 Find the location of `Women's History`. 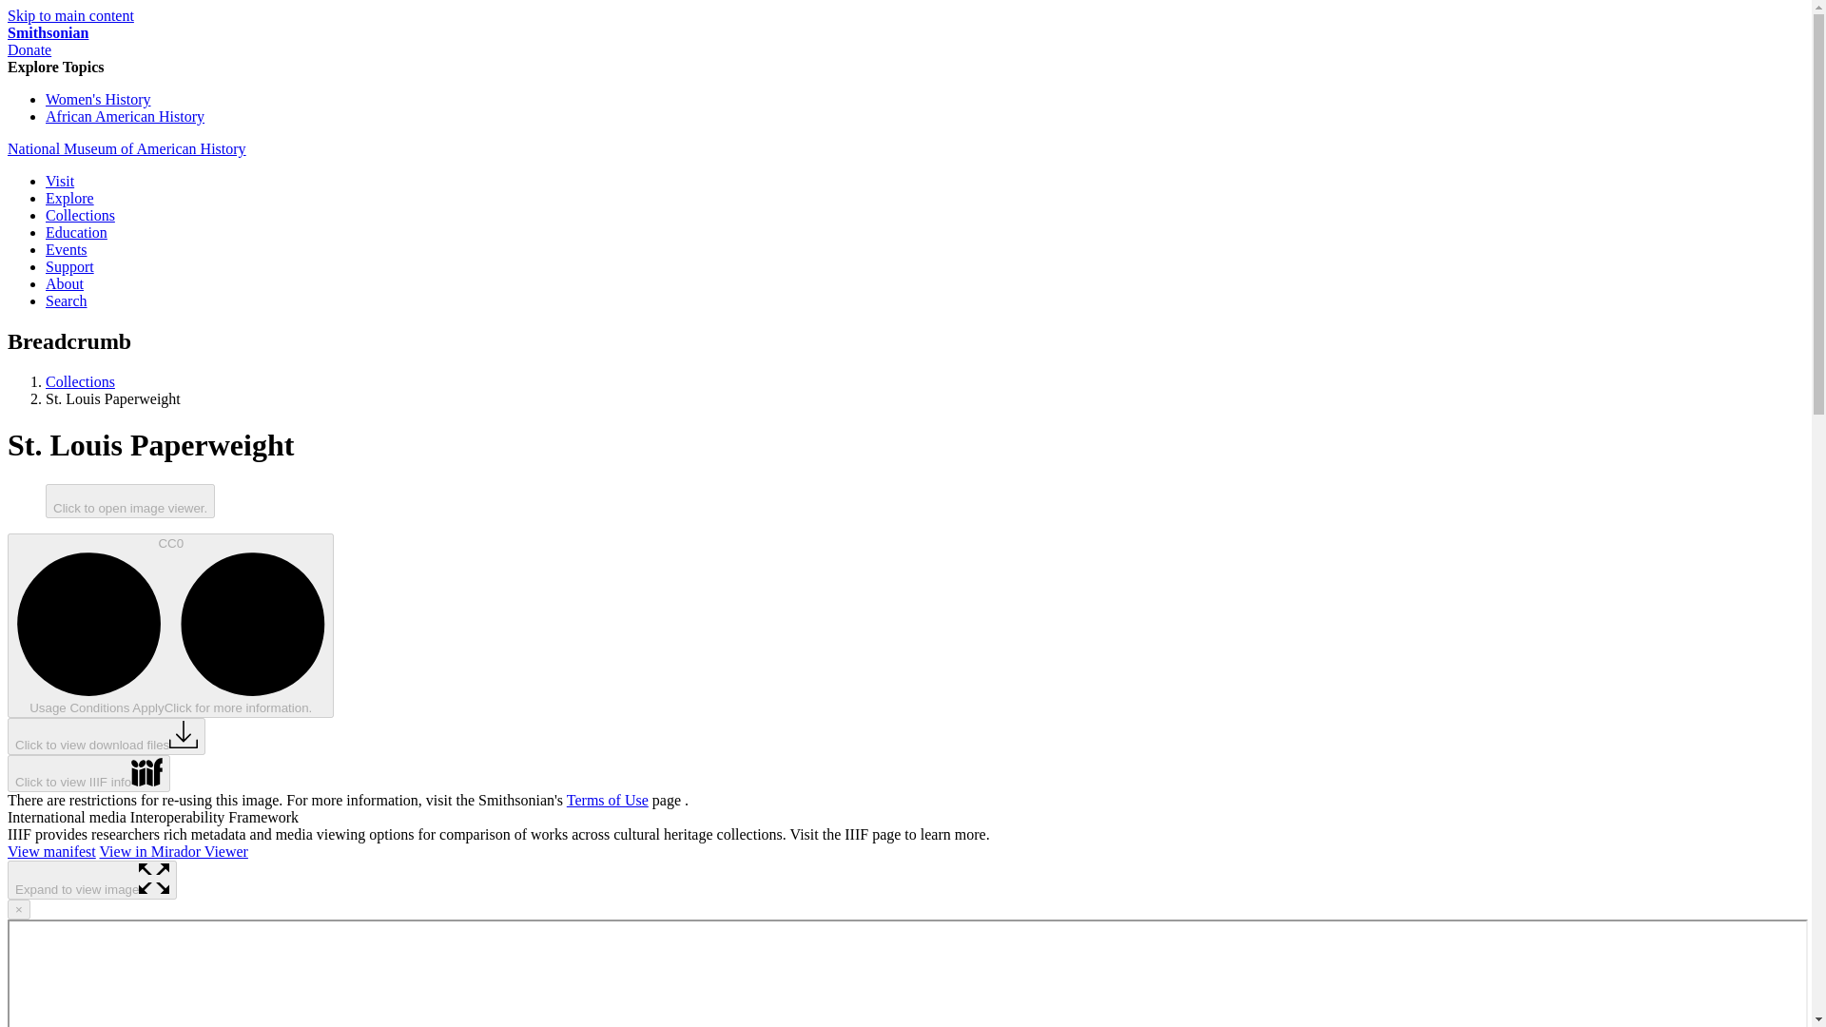

Women's History is located at coordinates (97, 99).